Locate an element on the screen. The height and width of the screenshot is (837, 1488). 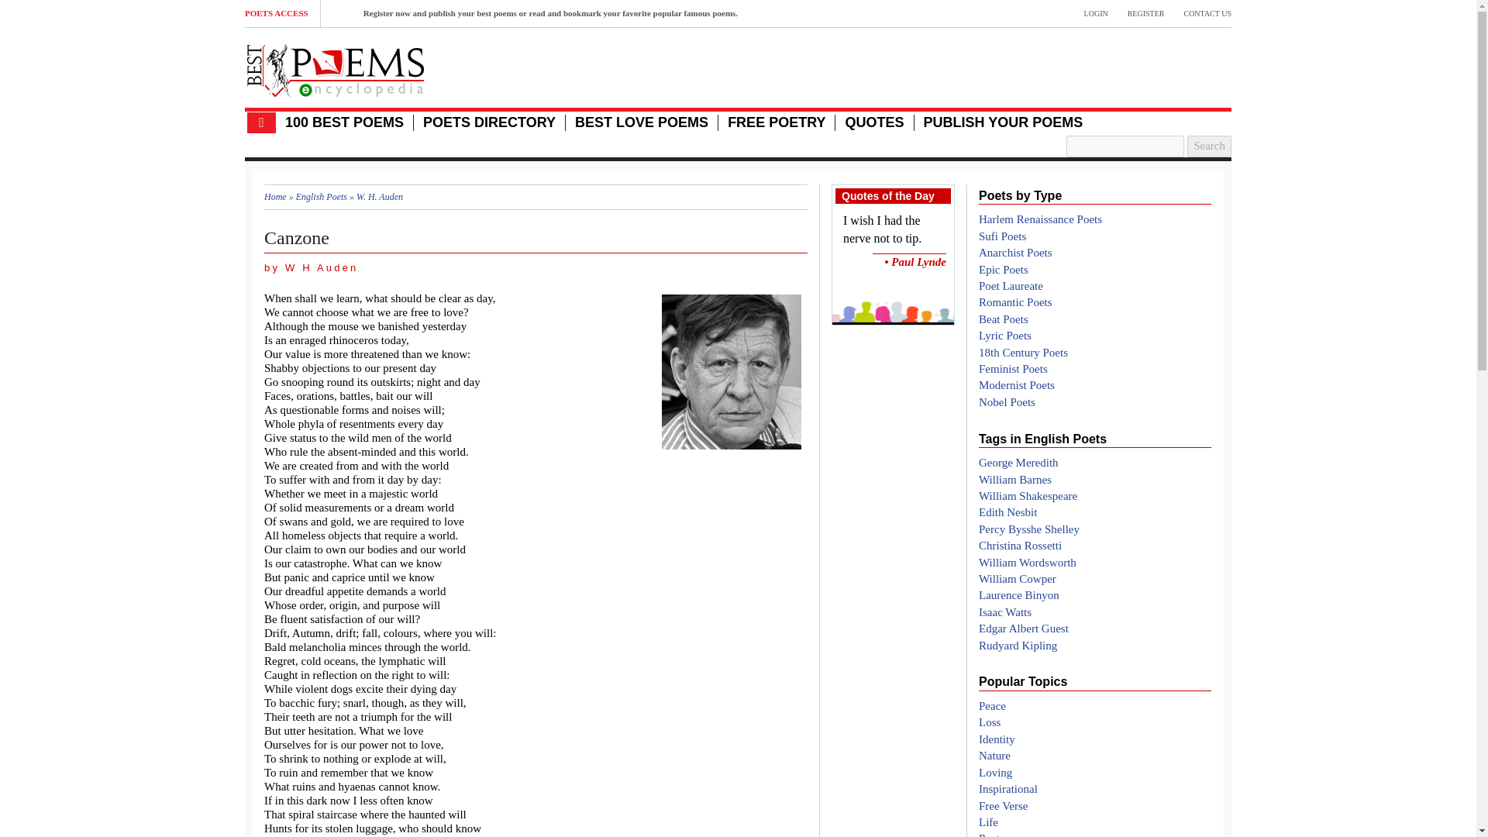
QUOTES is located at coordinates (874, 122).